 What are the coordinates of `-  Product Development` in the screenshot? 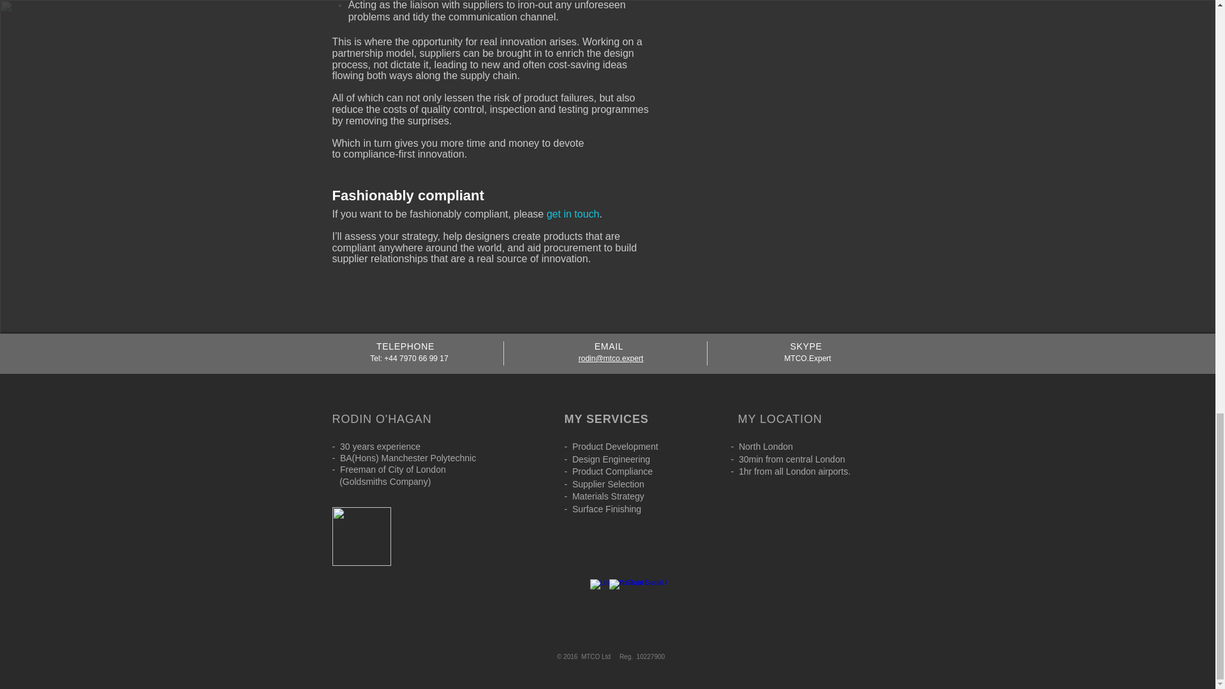 It's located at (611, 447).